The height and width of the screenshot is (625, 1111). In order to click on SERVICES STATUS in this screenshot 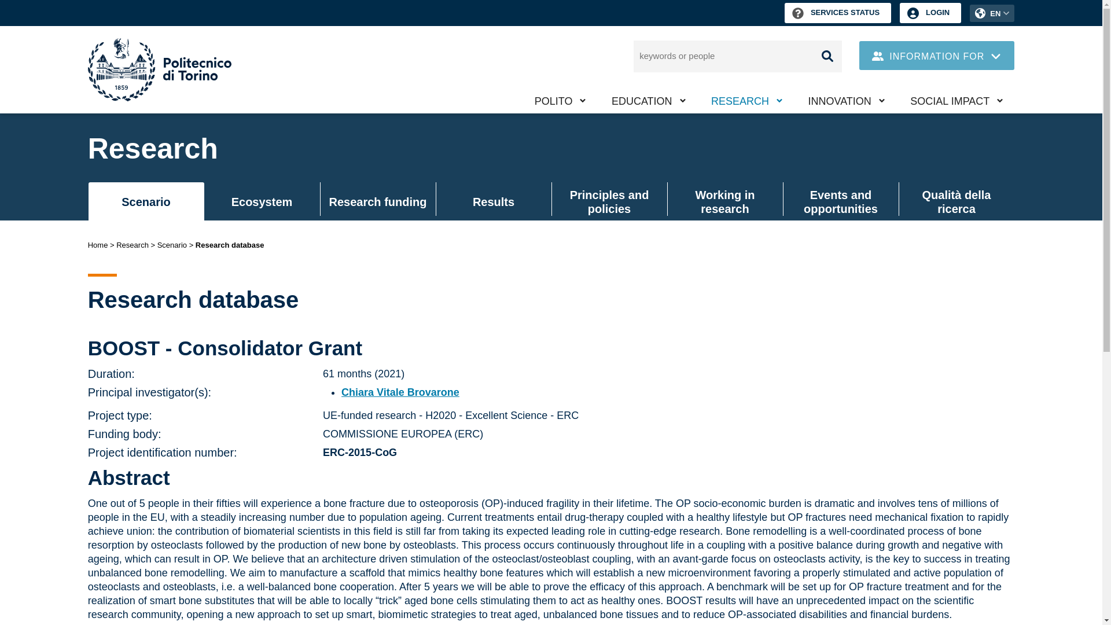, I will do `click(837, 13)`.